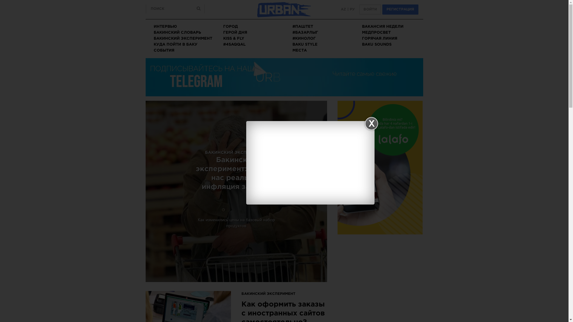 The image size is (573, 322). Describe the element at coordinates (234, 39) in the screenshot. I see `KISS & FLY` at that location.